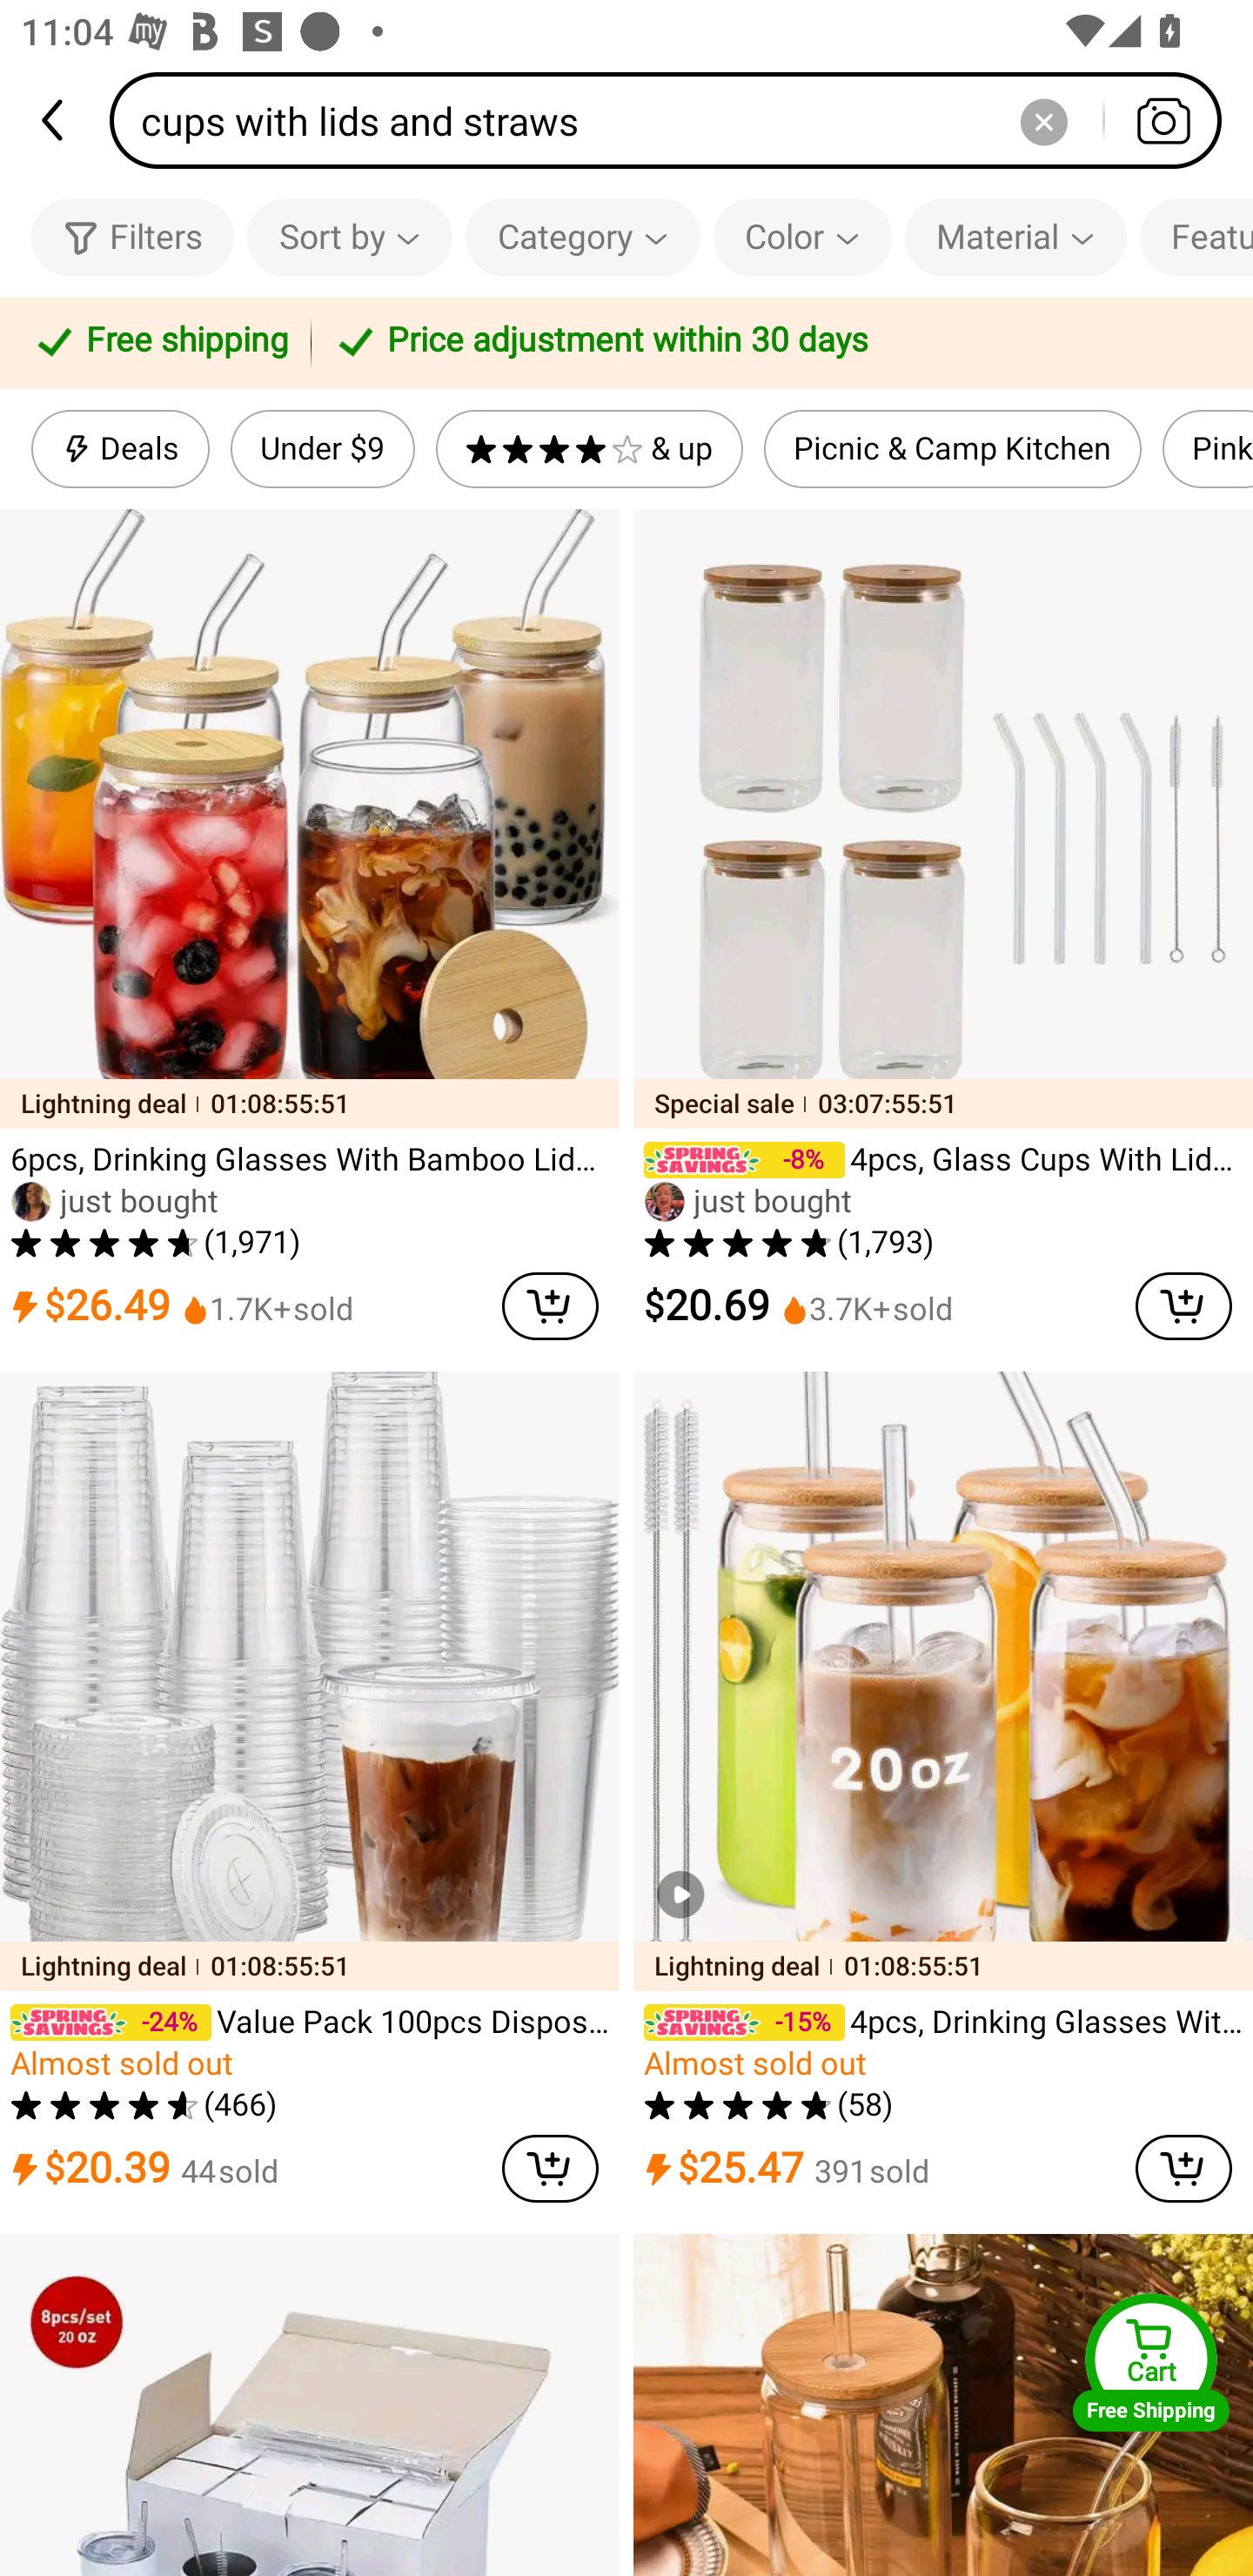 The image size is (1253, 2576). I want to click on Category, so click(583, 237).